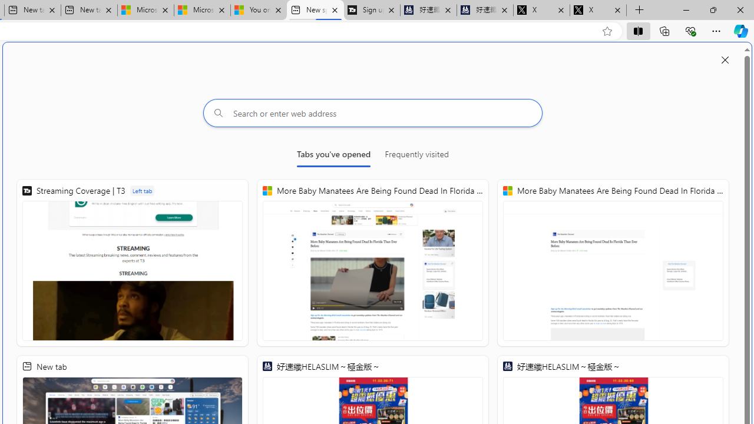  I want to click on Frequently visited, so click(416, 157).